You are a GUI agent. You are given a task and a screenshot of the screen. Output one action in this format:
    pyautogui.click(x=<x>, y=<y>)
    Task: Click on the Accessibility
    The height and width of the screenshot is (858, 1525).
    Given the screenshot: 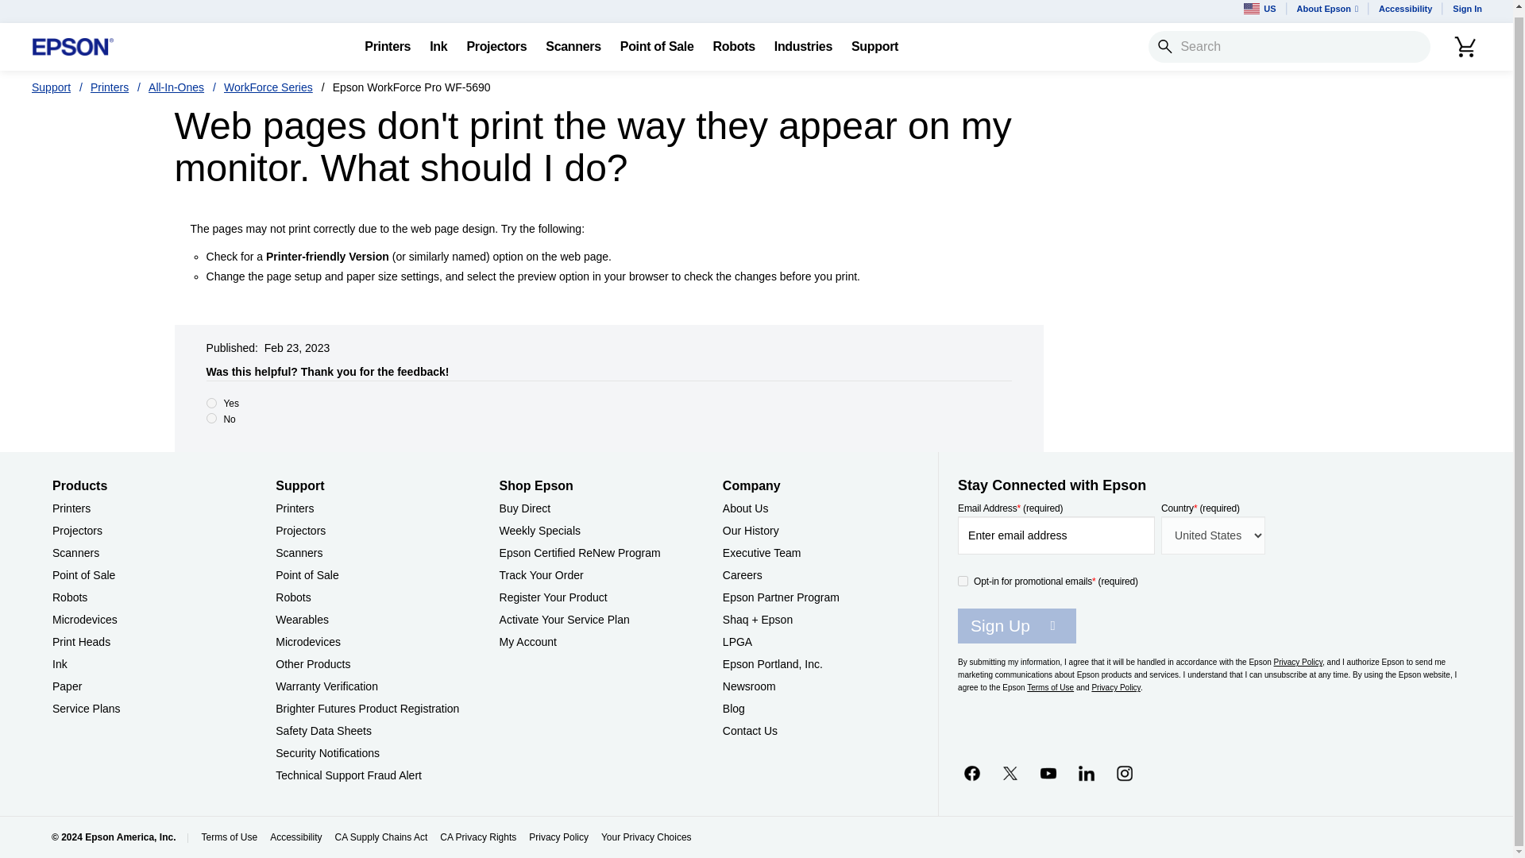 What is the action you would take?
    pyautogui.click(x=1405, y=11)
    